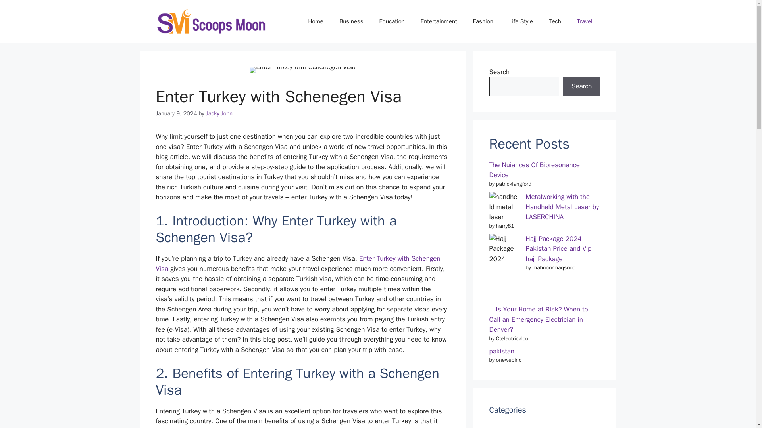  Describe the element at coordinates (534, 170) in the screenshot. I see `The Nuiances Of Bioresonance Device` at that location.